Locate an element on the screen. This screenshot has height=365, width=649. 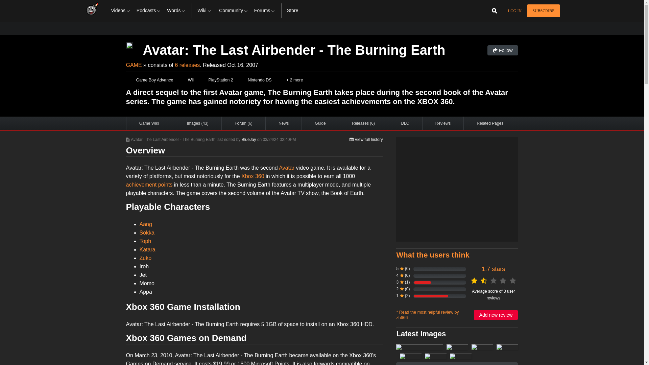
Podcasts is located at coordinates (149, 11).